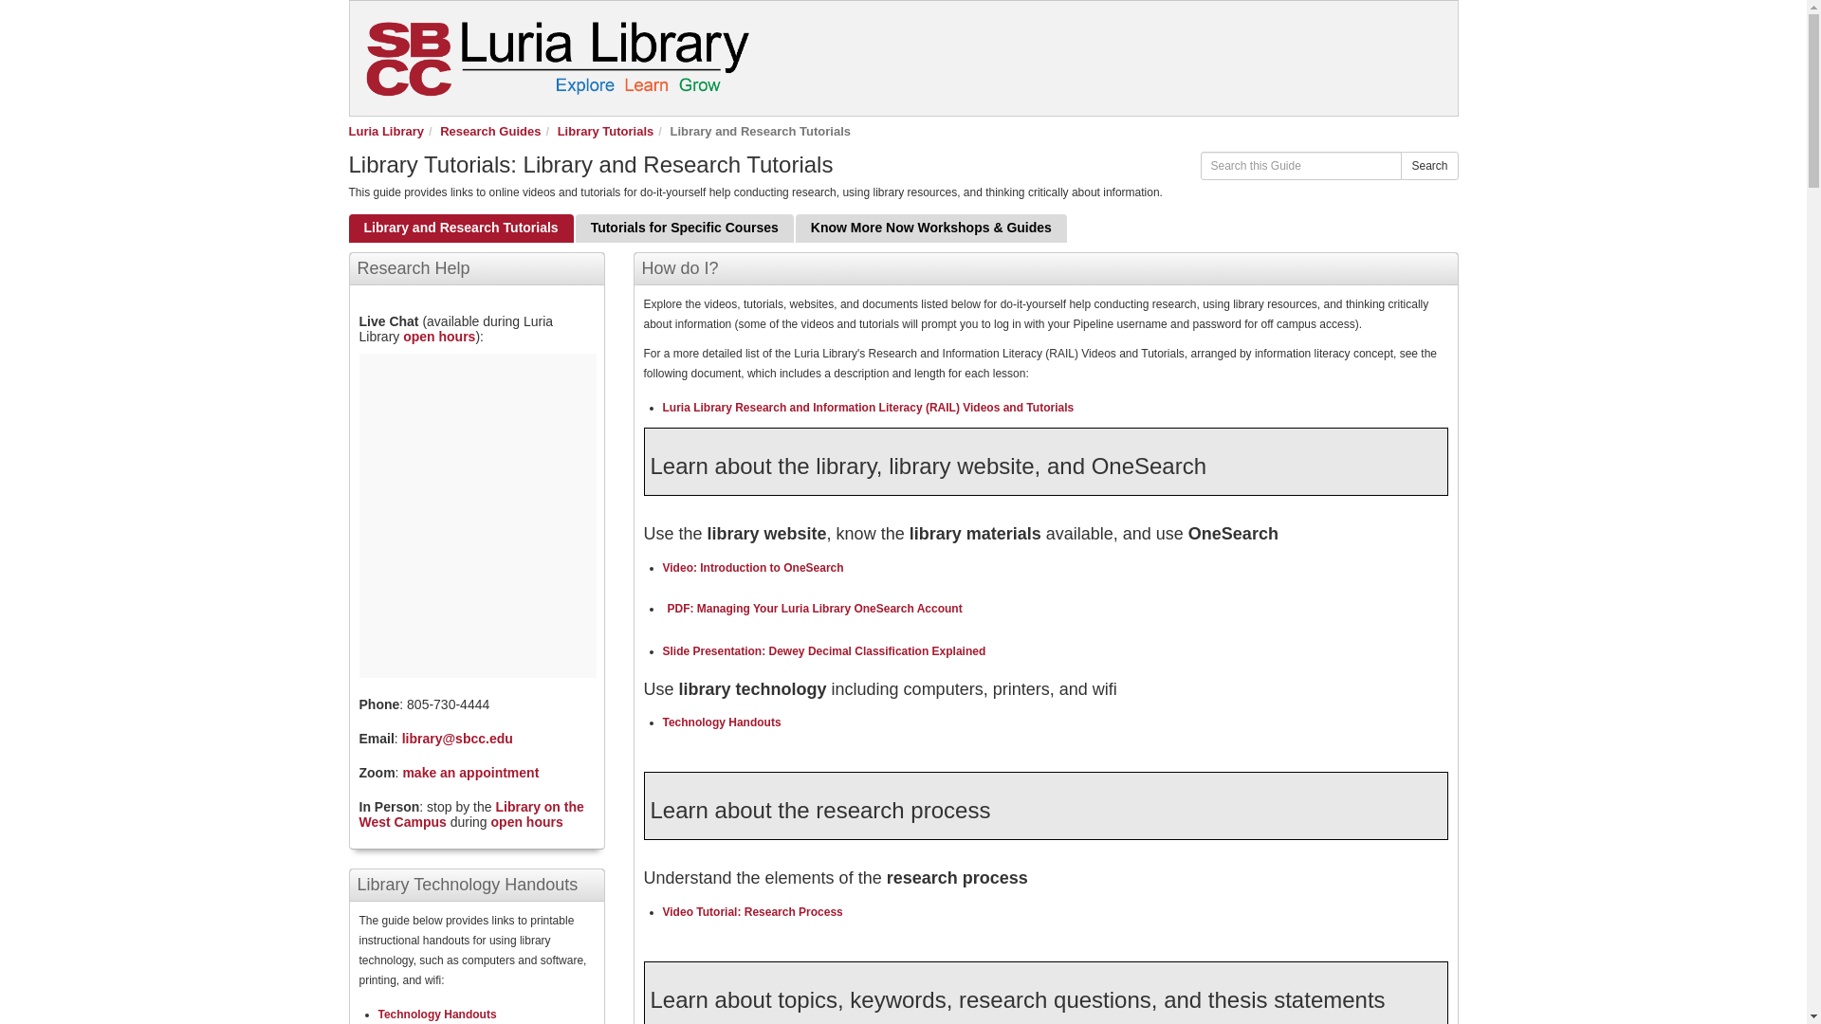 The height and width of the screenshot is (1024, 1821). I want to click on Video Tutorial: Research Process, so click(751, 911).